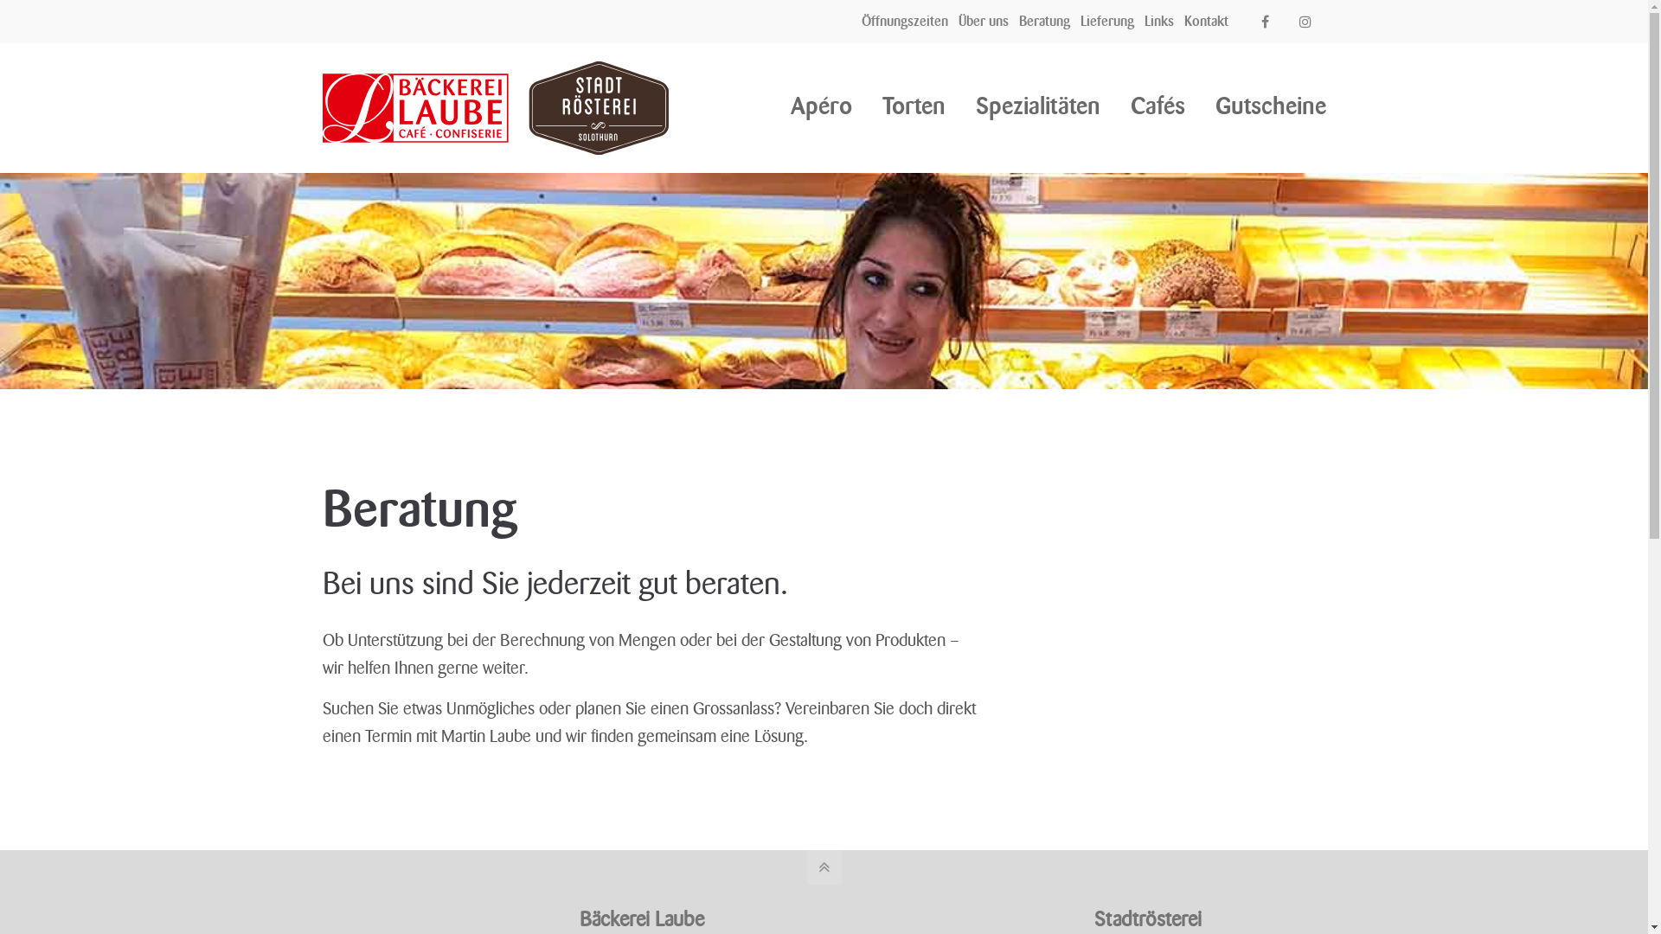 This screenshot has width=1661, height=934. What do you see at coordinates (914, 106) in the screenshot?
I see `Torten` at bounding box center [914, 106].